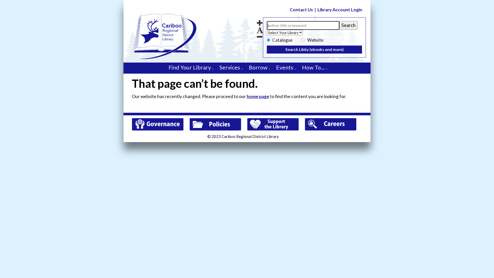  Describe the element at coordinates (258, 96) in the screenshot. I see `home page` at that location.